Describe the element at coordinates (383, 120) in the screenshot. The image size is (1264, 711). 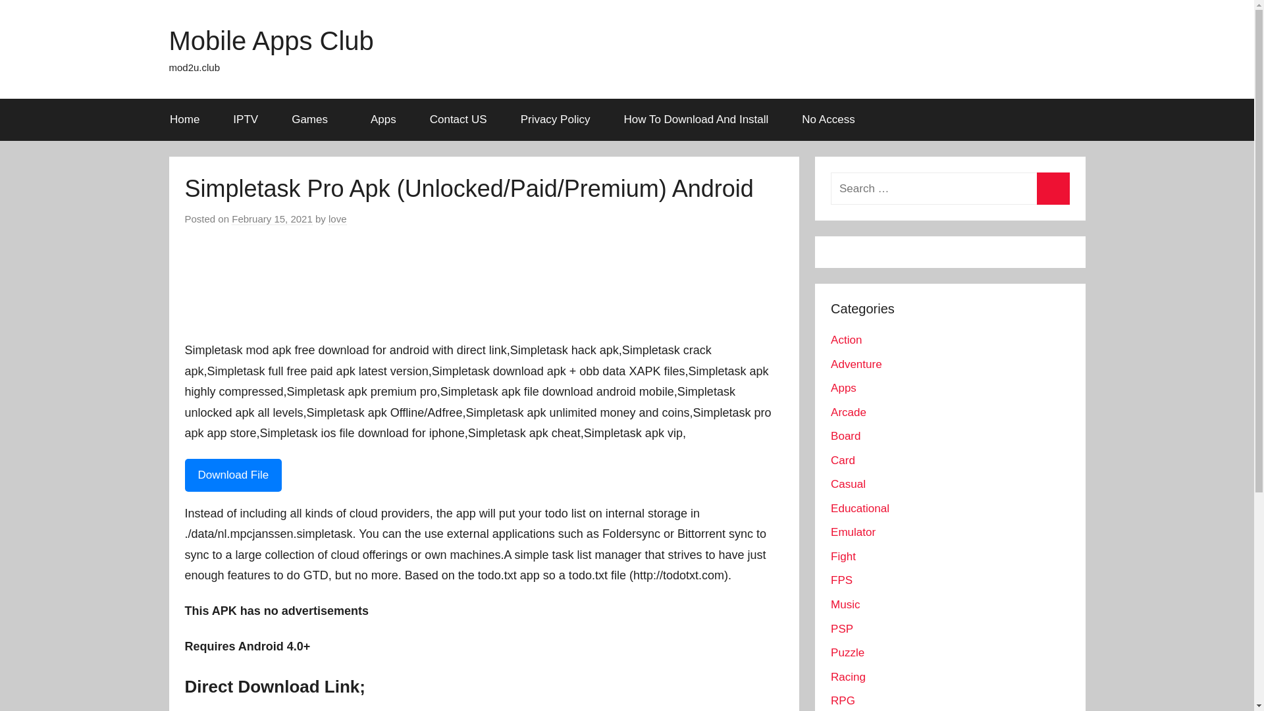
I see `Apps` at that location.